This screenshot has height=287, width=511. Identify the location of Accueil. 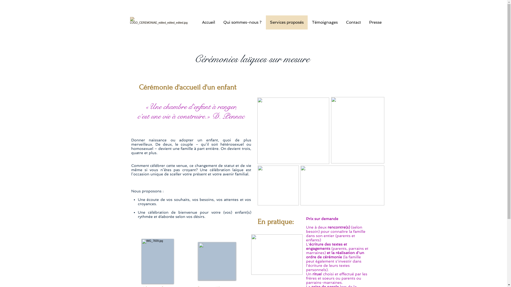
(208, 22).